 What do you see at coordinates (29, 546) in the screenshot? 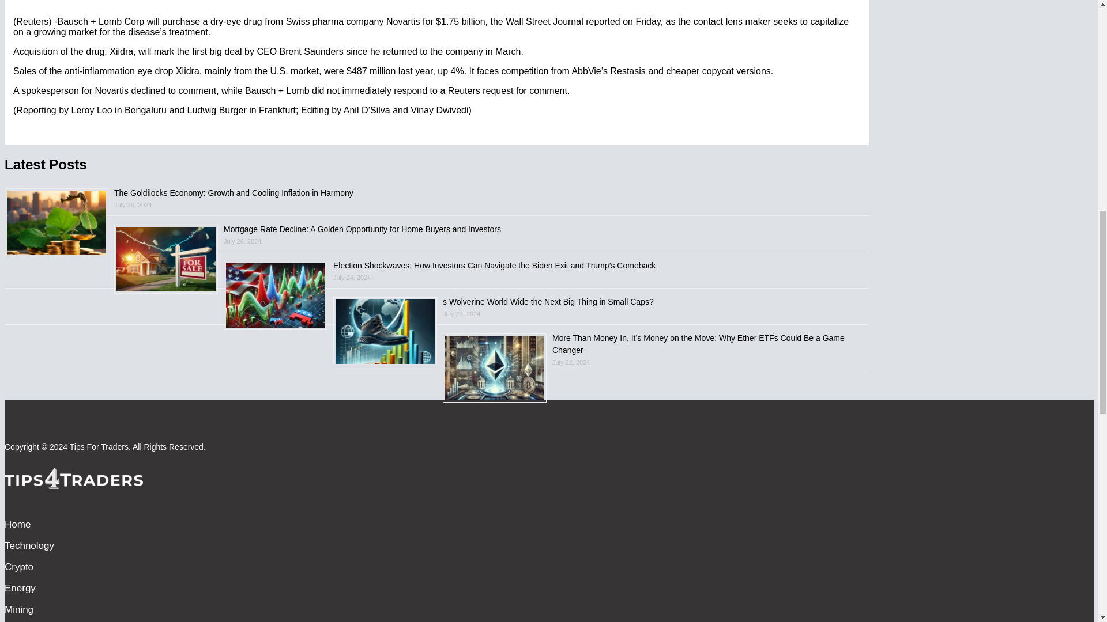
I see `Technology` at bounding box center [29, 546].